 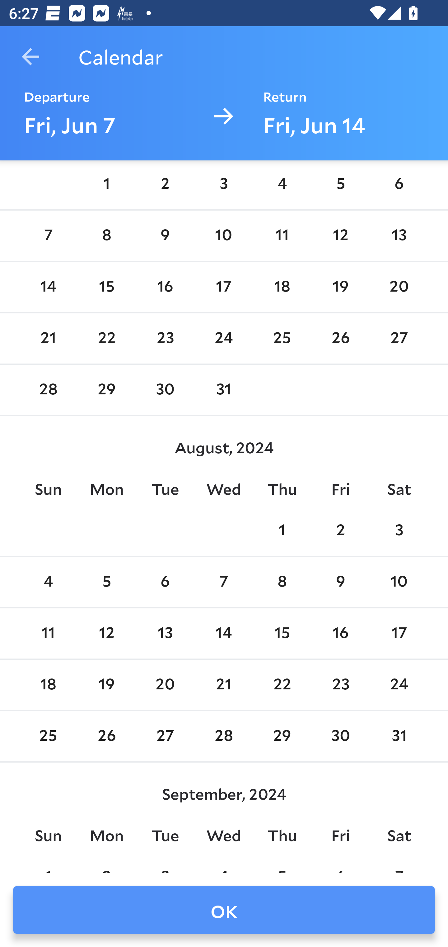 I want to click on 28, so click(x=48, y=390).